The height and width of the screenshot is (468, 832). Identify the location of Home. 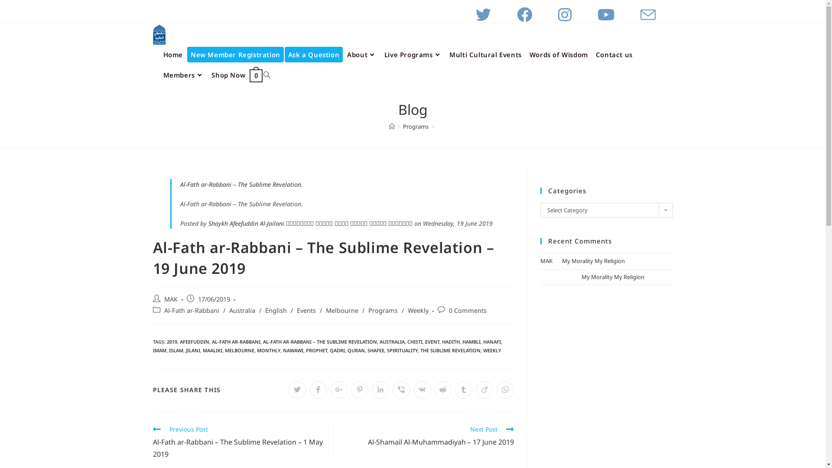
(173, 55).